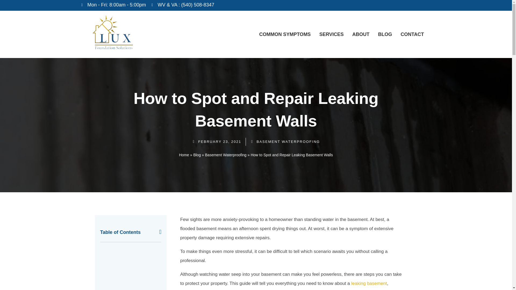  I want to click on SERVICES, so click(332, 34).